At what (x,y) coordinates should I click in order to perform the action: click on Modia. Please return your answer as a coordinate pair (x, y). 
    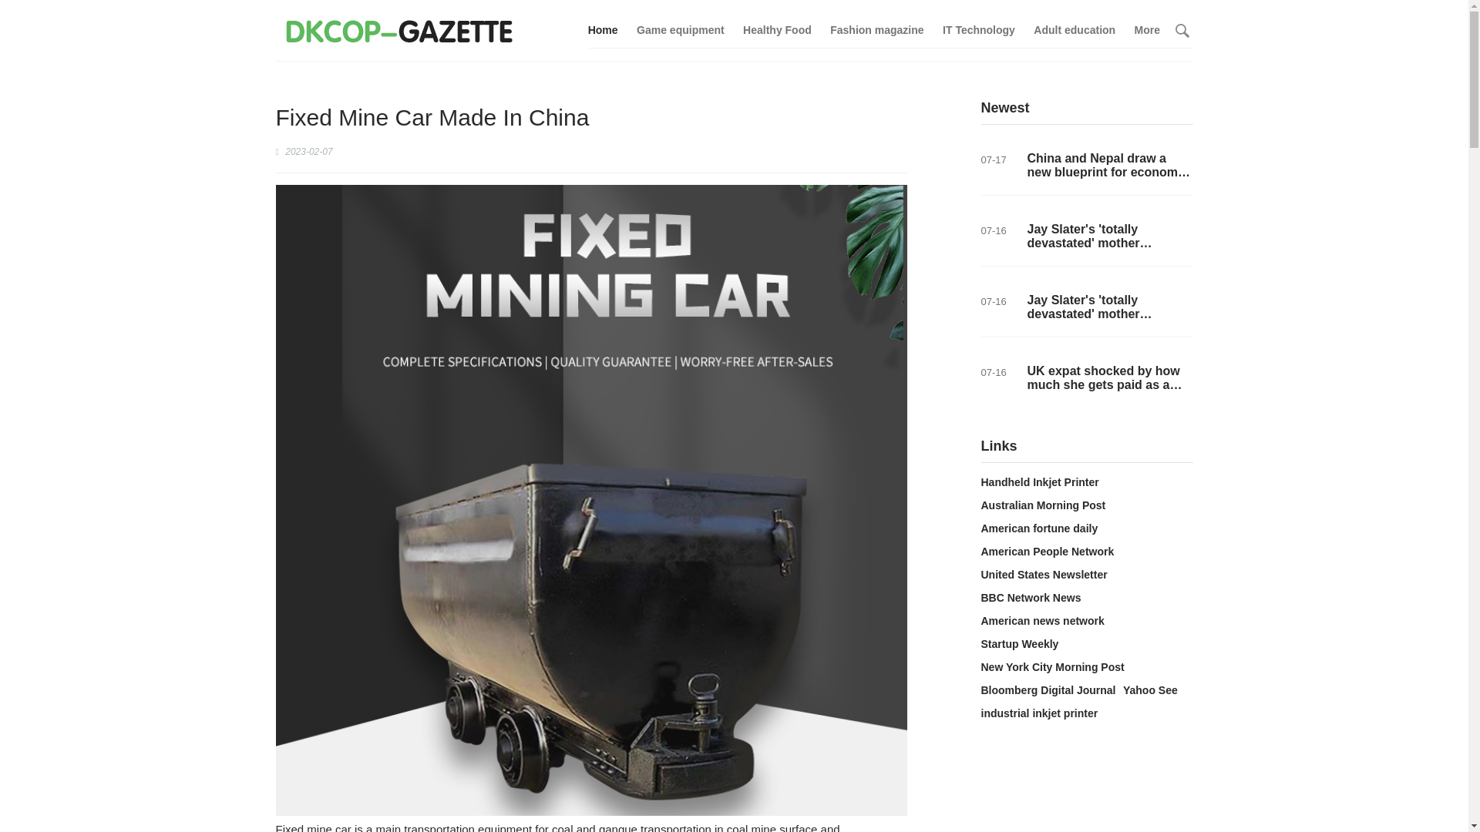
    Looking at the image, I should click on (399, 30).